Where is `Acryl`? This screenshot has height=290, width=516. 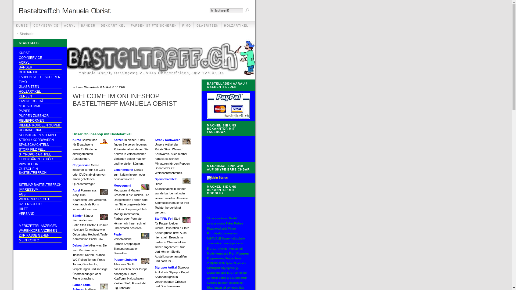
Acryl is located at coordinates (76, 190).